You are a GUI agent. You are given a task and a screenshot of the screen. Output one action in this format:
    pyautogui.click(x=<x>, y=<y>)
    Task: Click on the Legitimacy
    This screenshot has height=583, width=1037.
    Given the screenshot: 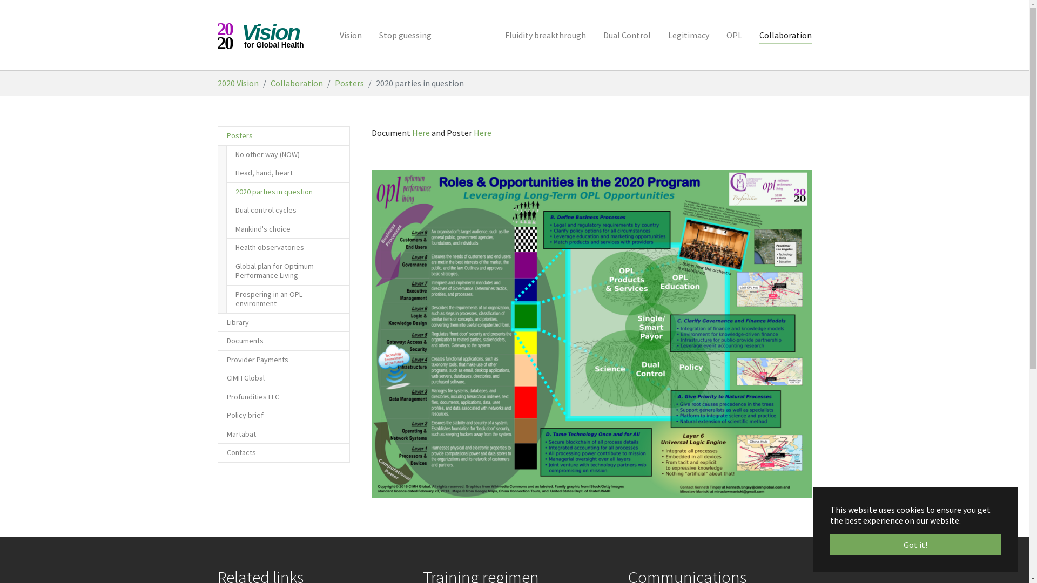 What is the action you would take?
    pyautogui.click(x=688, y=35)
    